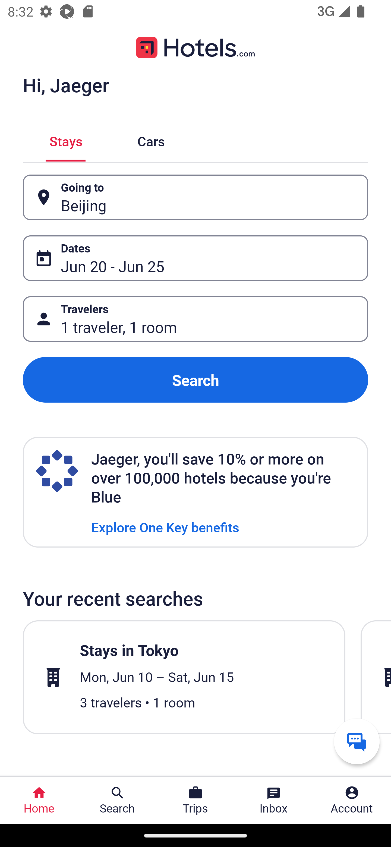 Image resolution: width=391 pixels, height=847 pixels. What do you see at coordinates (195, 319) in the screenshot?
I see `Travelers Button 1 traveler, 1 room` at bounding box center [195, 319].